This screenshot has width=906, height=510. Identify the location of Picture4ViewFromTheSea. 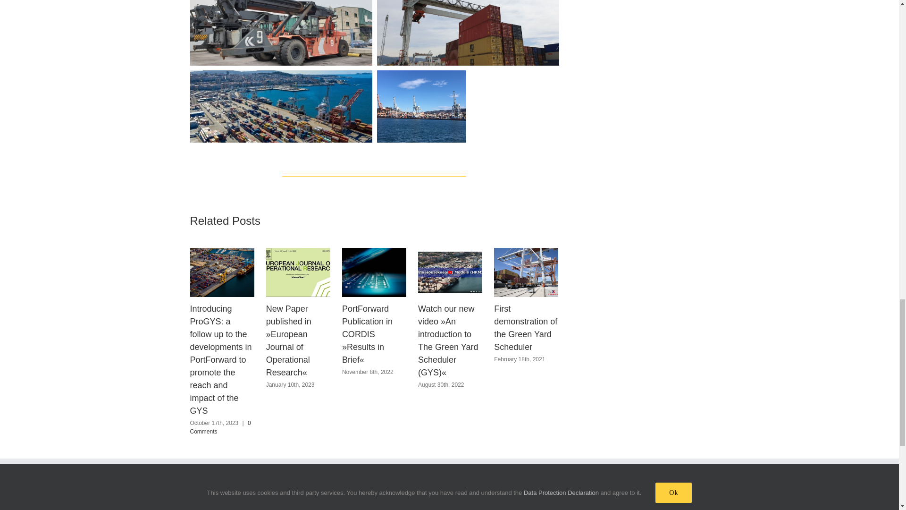
(421, 107).